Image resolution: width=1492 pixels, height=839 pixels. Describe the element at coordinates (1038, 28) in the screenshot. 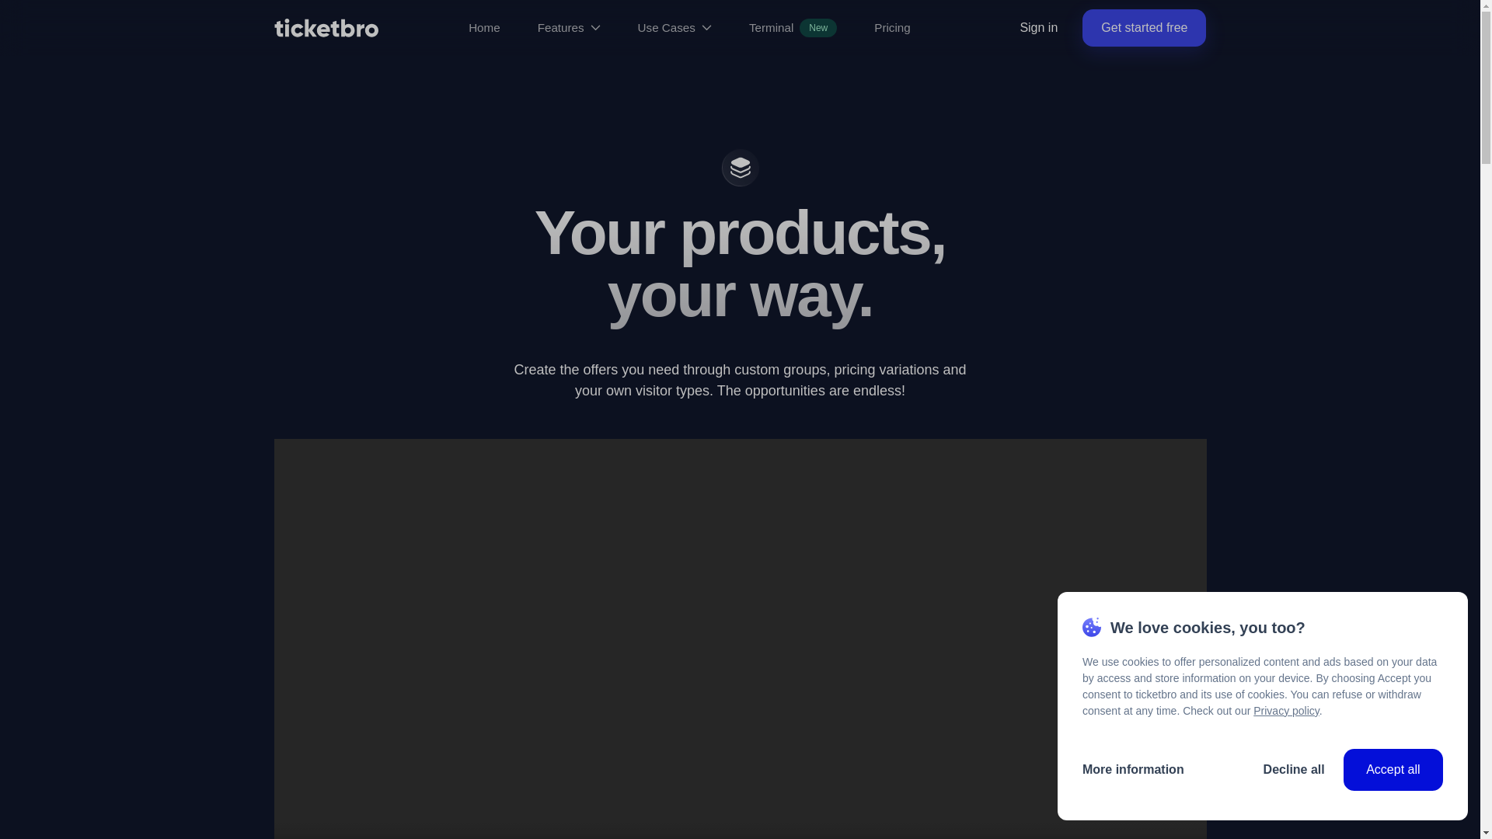

I see `Sign in` at that location.